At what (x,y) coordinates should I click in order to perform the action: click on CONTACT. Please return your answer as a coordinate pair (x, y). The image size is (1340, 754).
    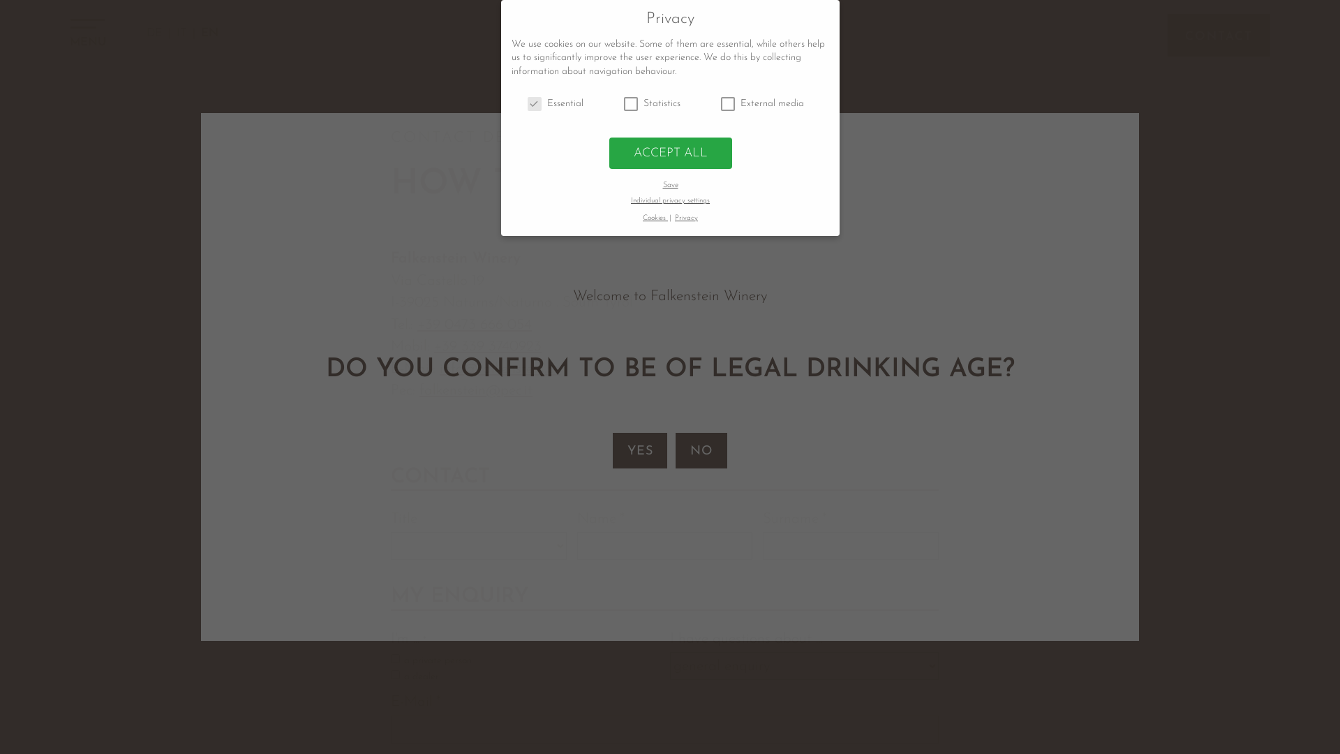
    Looking at the image, I should click on (1219, 35).